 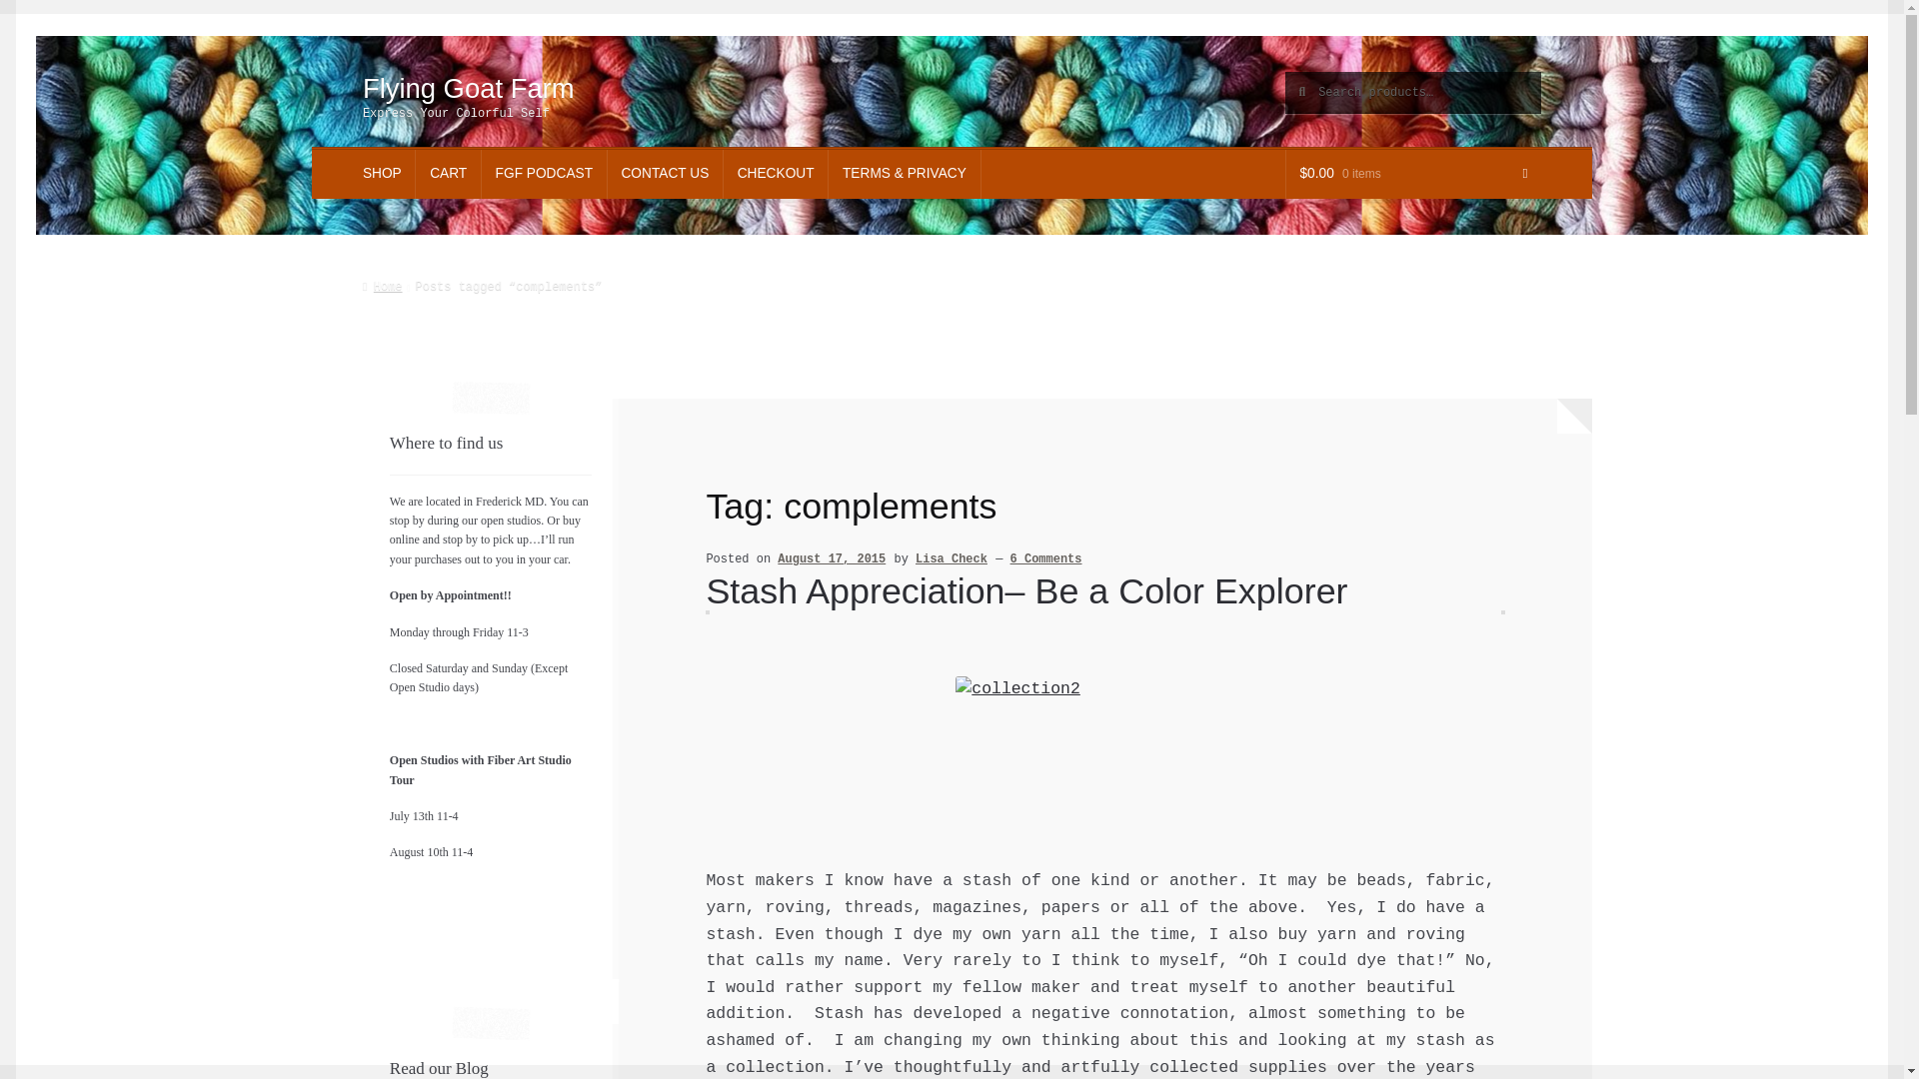 What do you see at coordinates (382, 286) in the screenshot?
I see `Home` at bounding box center [382, 286].